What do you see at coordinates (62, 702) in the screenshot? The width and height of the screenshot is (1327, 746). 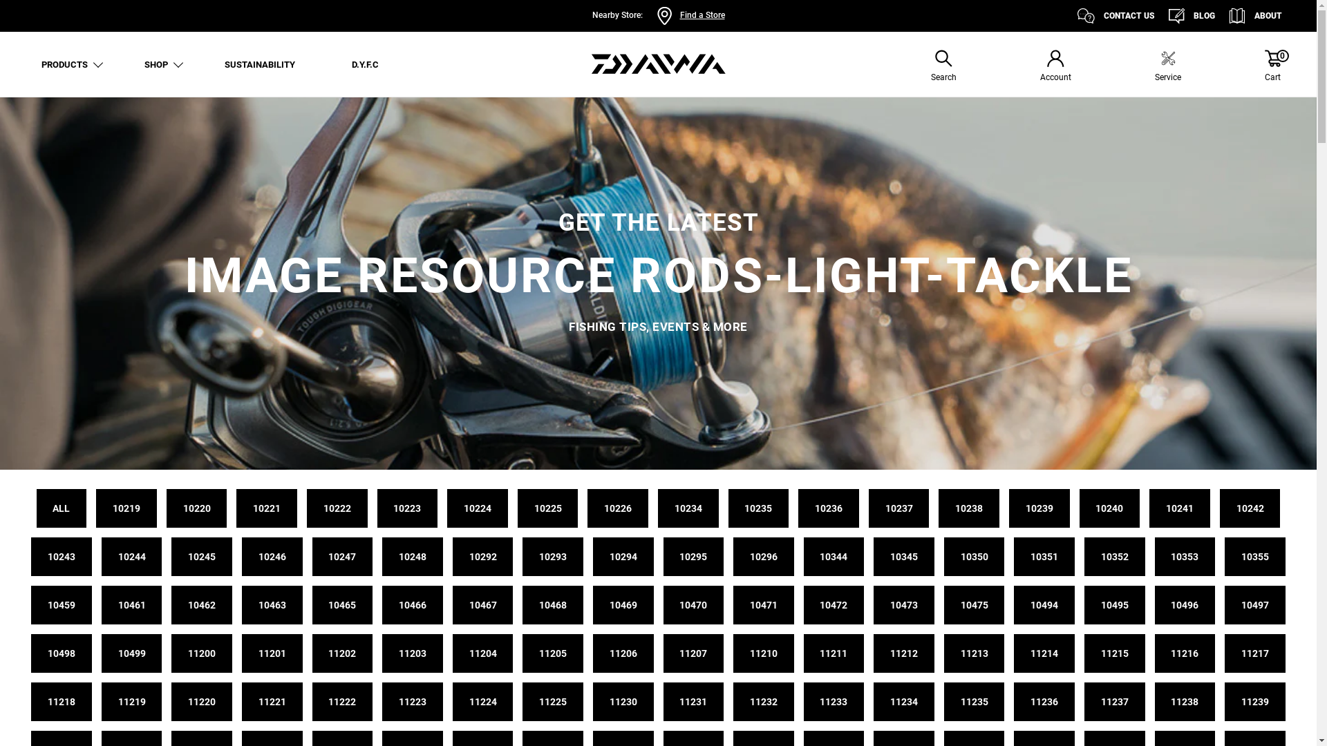 I see `11218` at bounding box center [62, 702].